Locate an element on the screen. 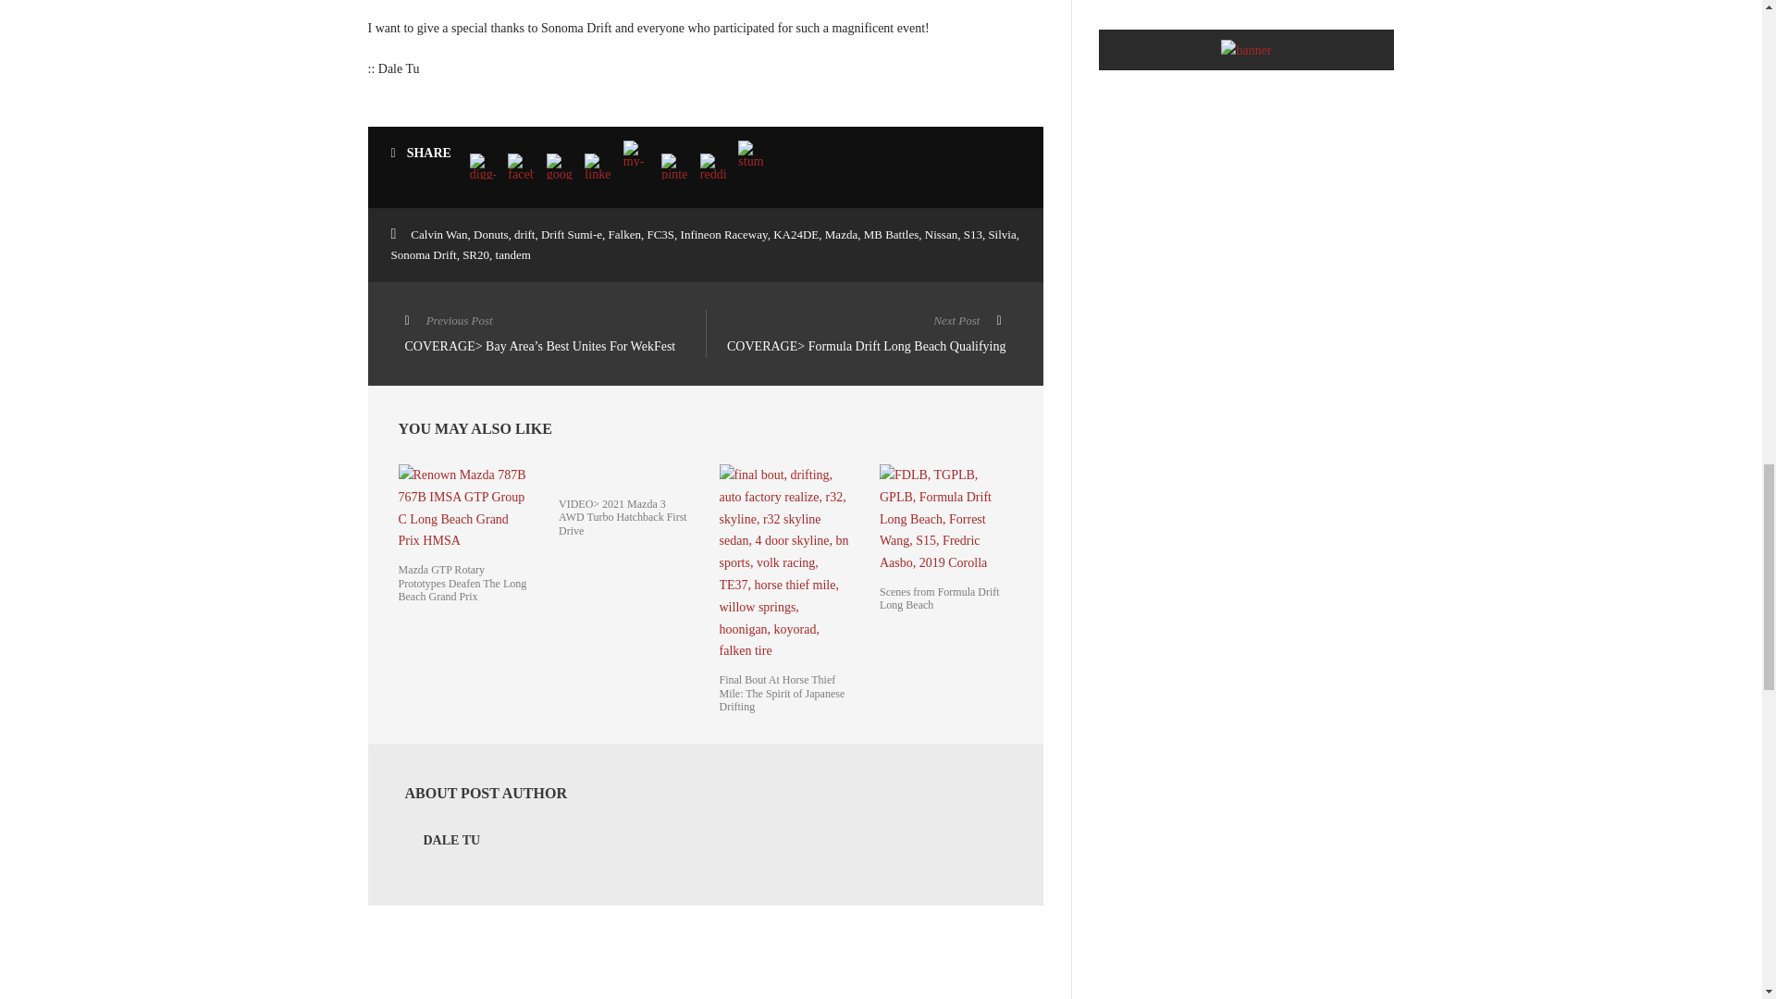 The image size is (1776, 999). Infineon Raceway is located at coordinates (723, 235).